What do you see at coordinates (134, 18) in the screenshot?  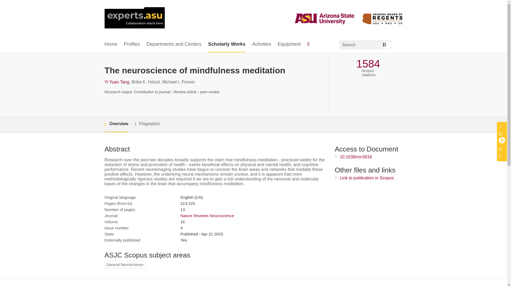 I see `Arizona State University Home` at bounding box center [134, 18].